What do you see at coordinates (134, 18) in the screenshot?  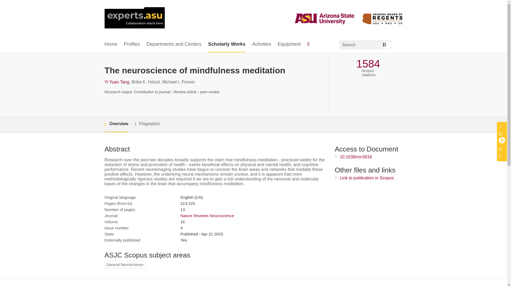 I see `Arizona State University Home` at bounding box center [134, 18].